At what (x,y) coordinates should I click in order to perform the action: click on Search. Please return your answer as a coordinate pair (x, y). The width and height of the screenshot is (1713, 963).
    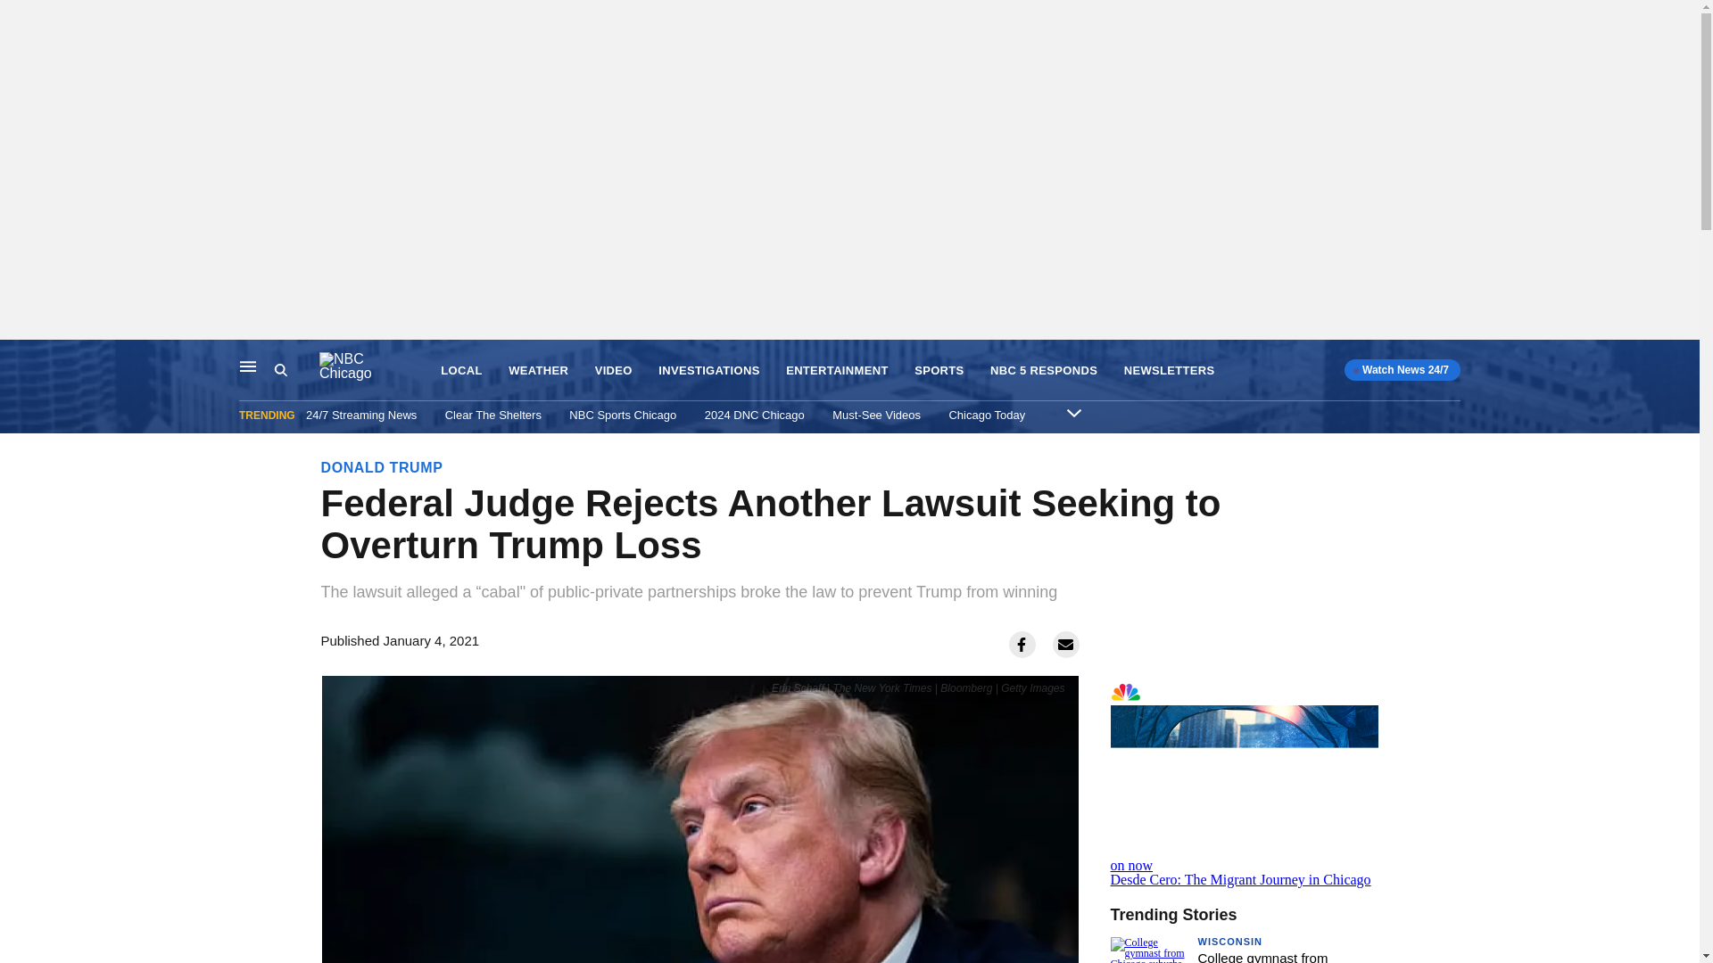
    Looking at the image, I should click on (987, 415).